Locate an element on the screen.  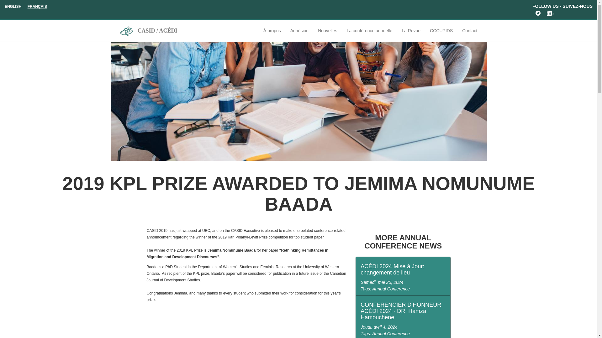
CCCUPIDS is located at coordinates (441, 30).